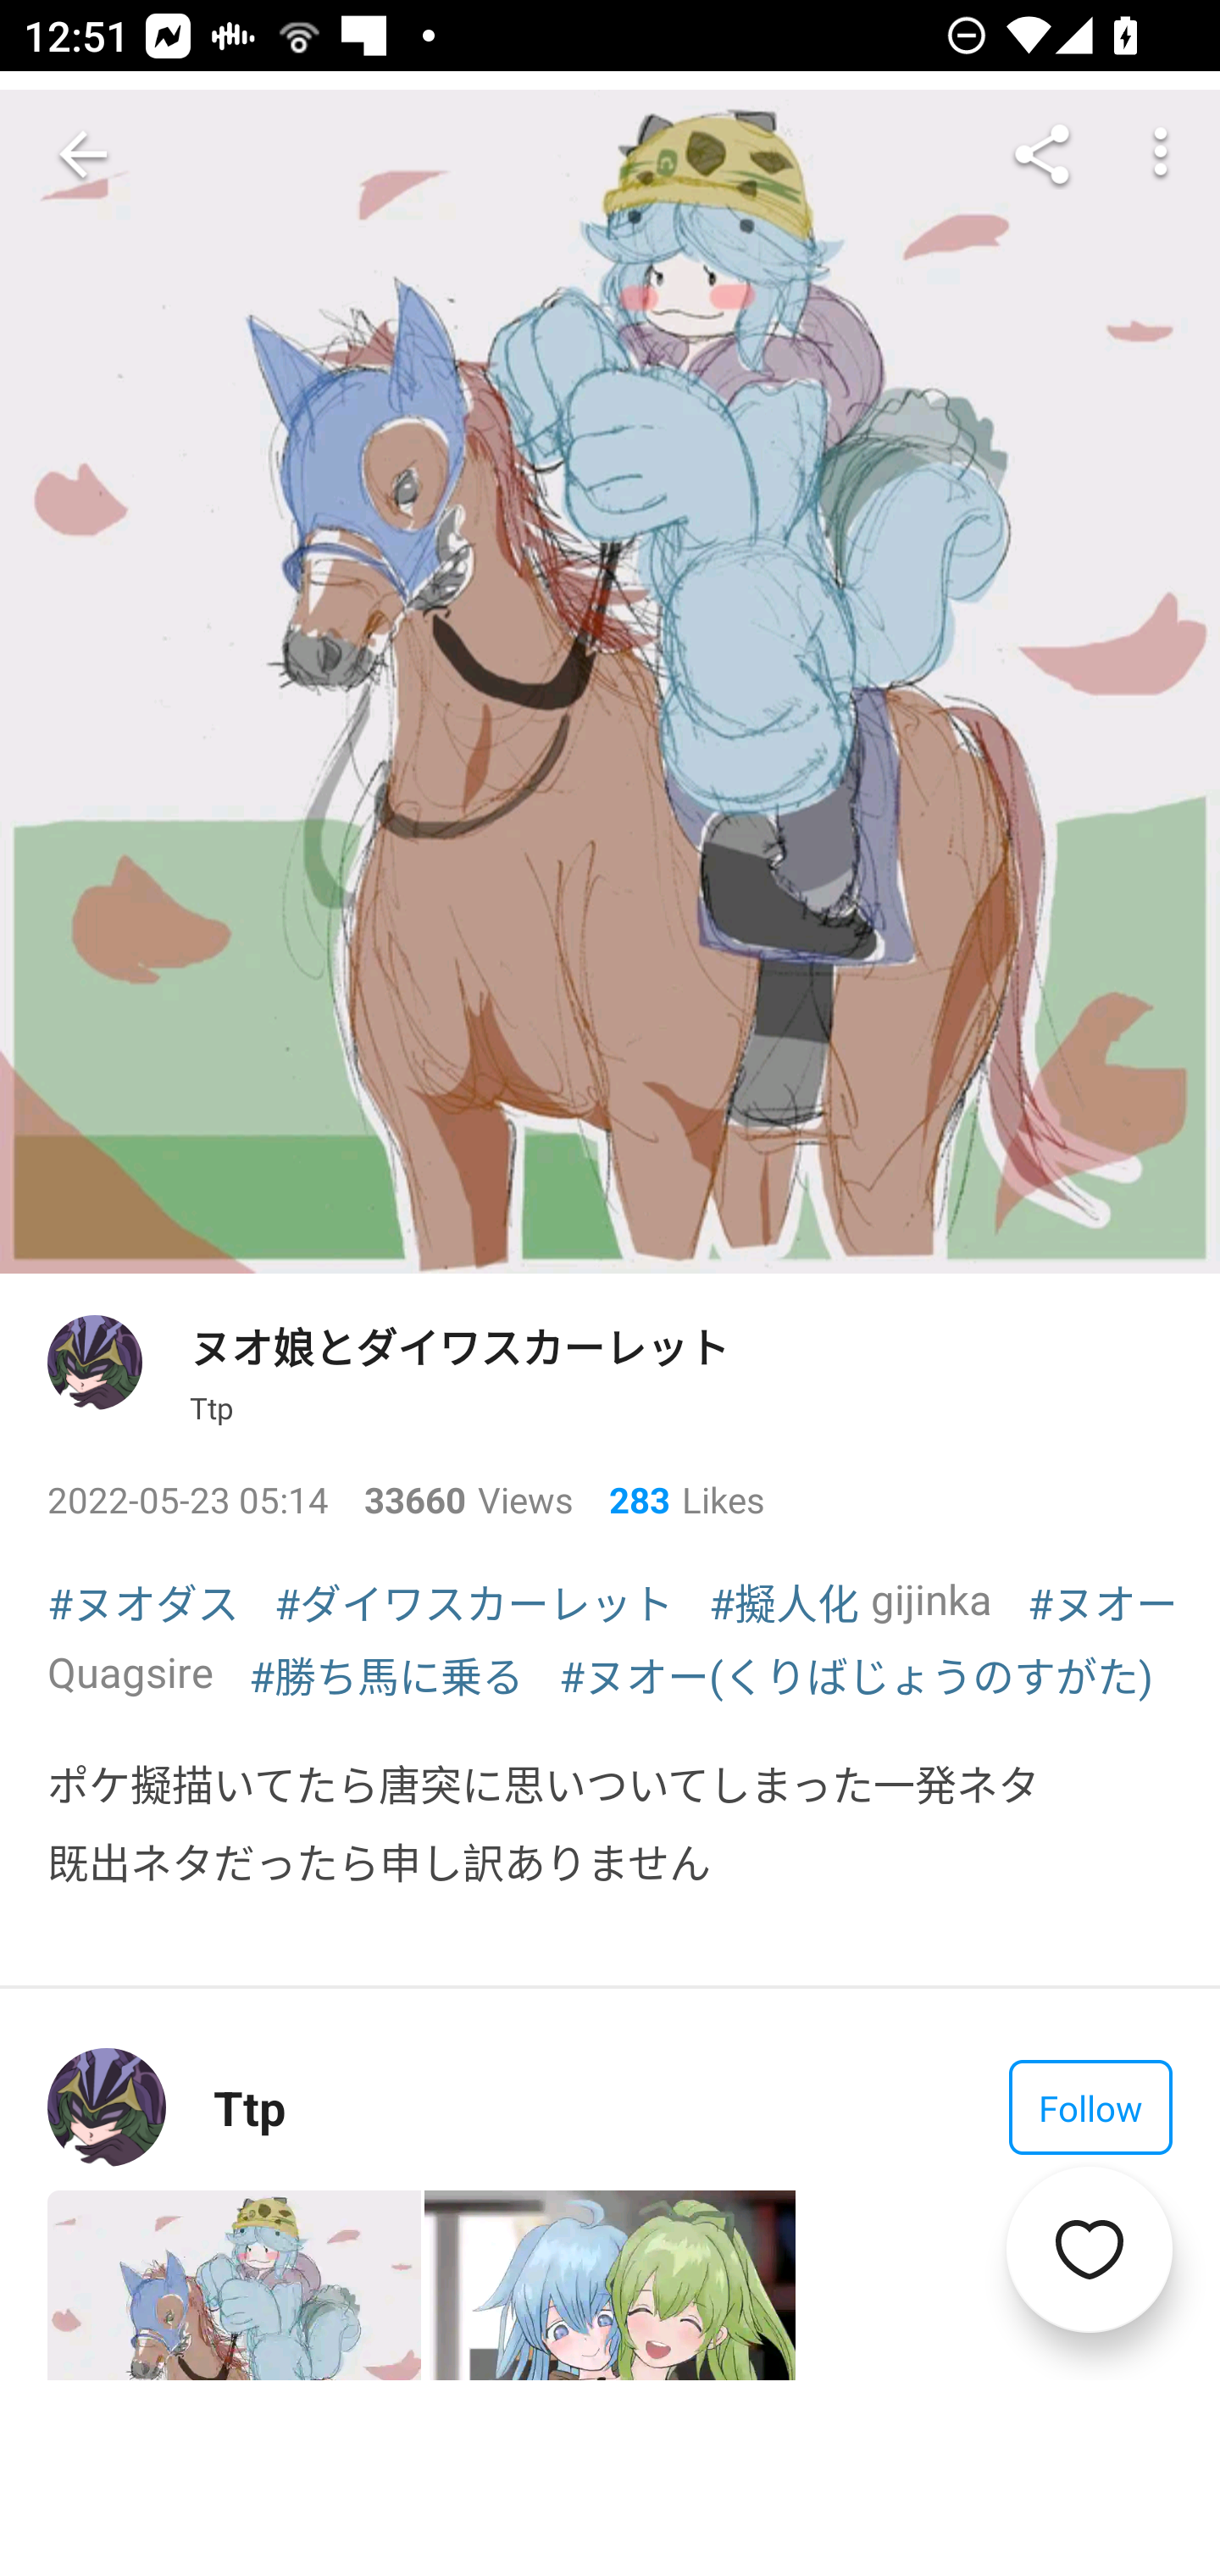 Image resolution: width=1220 pixels, height=2576 pixels. I want to click on Share, so click(1042, 154).